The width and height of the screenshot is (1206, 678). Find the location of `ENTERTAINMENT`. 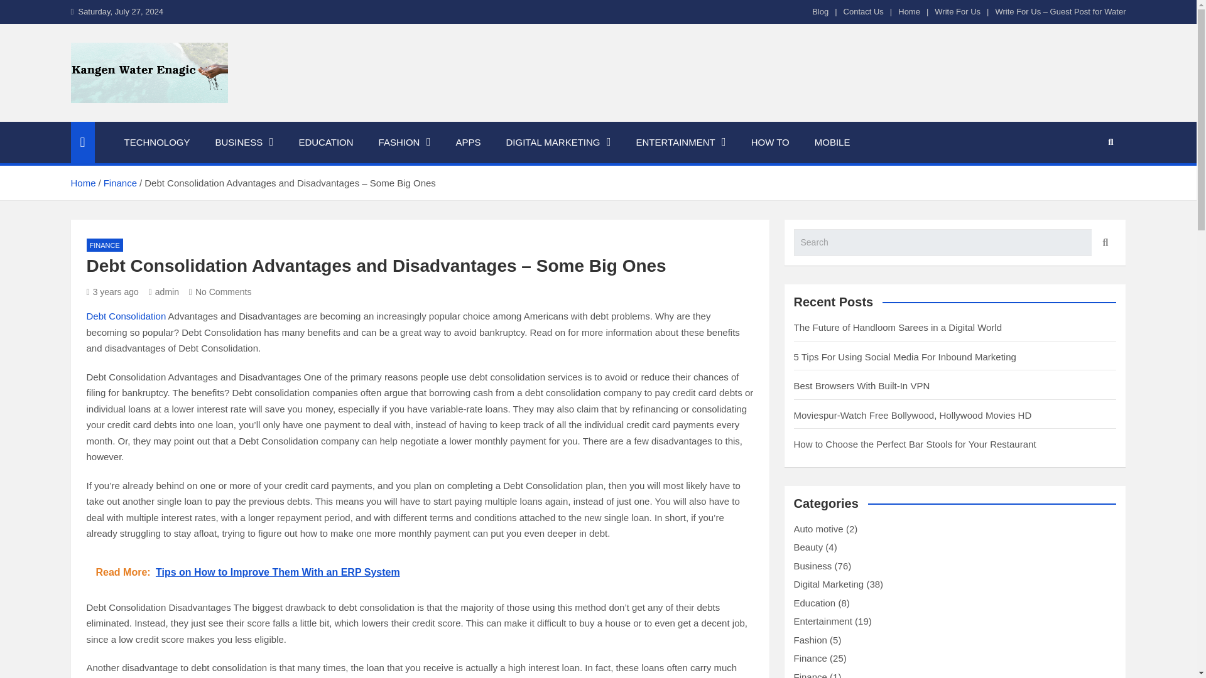

ENTERTAINMENT is located at coordinates (681, 143).